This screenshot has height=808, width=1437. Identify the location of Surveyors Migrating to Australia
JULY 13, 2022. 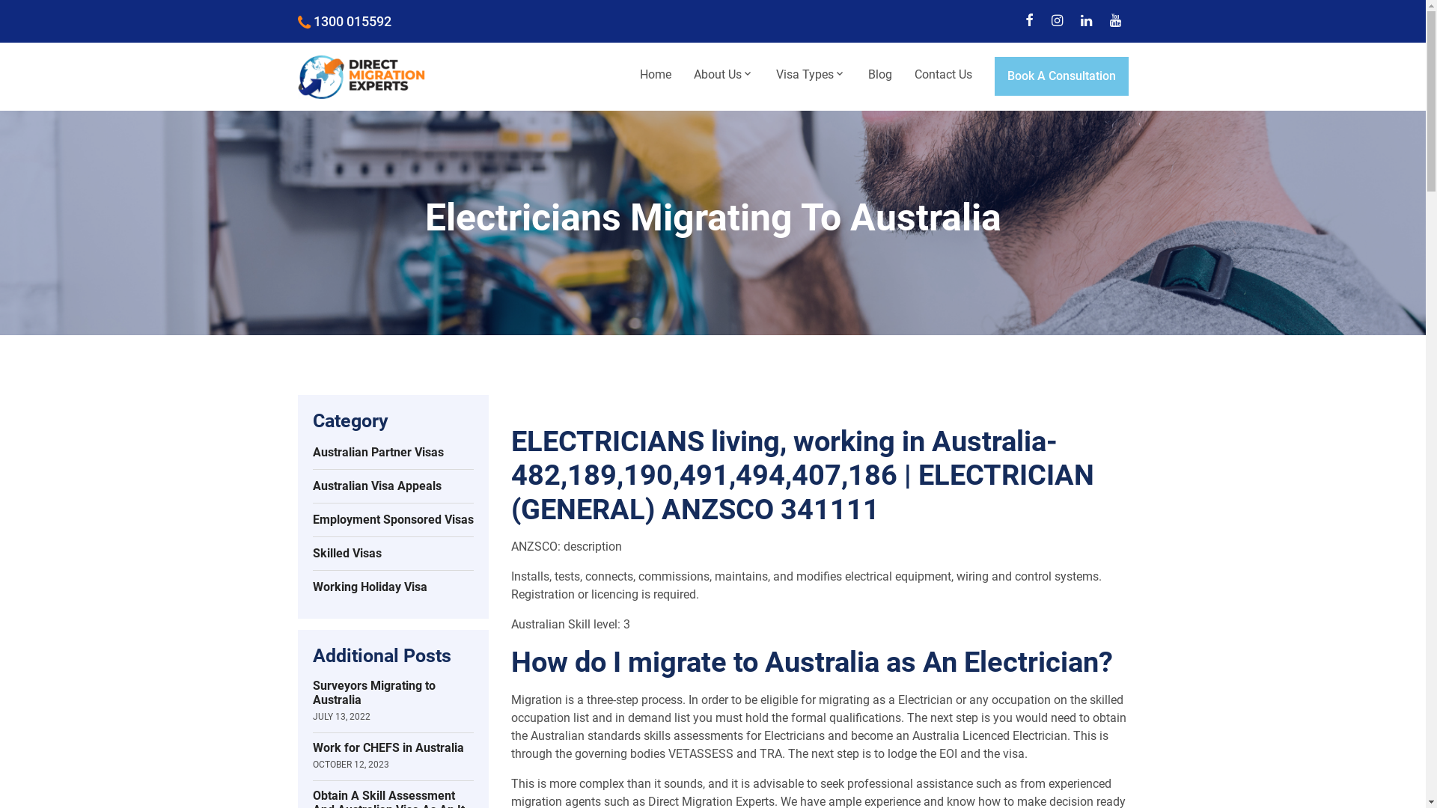
(394, 700).